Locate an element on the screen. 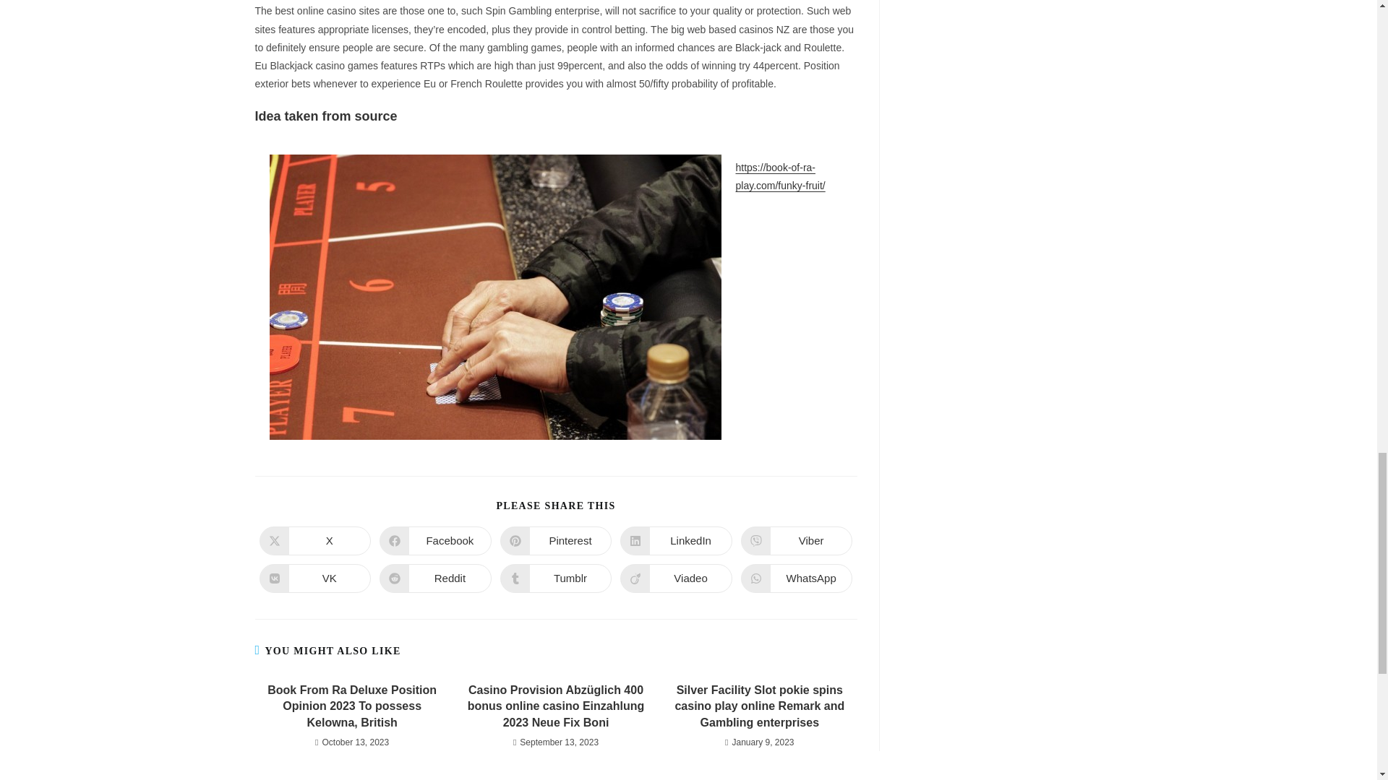 This screenshot has width=1388, height=780. Pinterest is located at coordinates (555, 540).